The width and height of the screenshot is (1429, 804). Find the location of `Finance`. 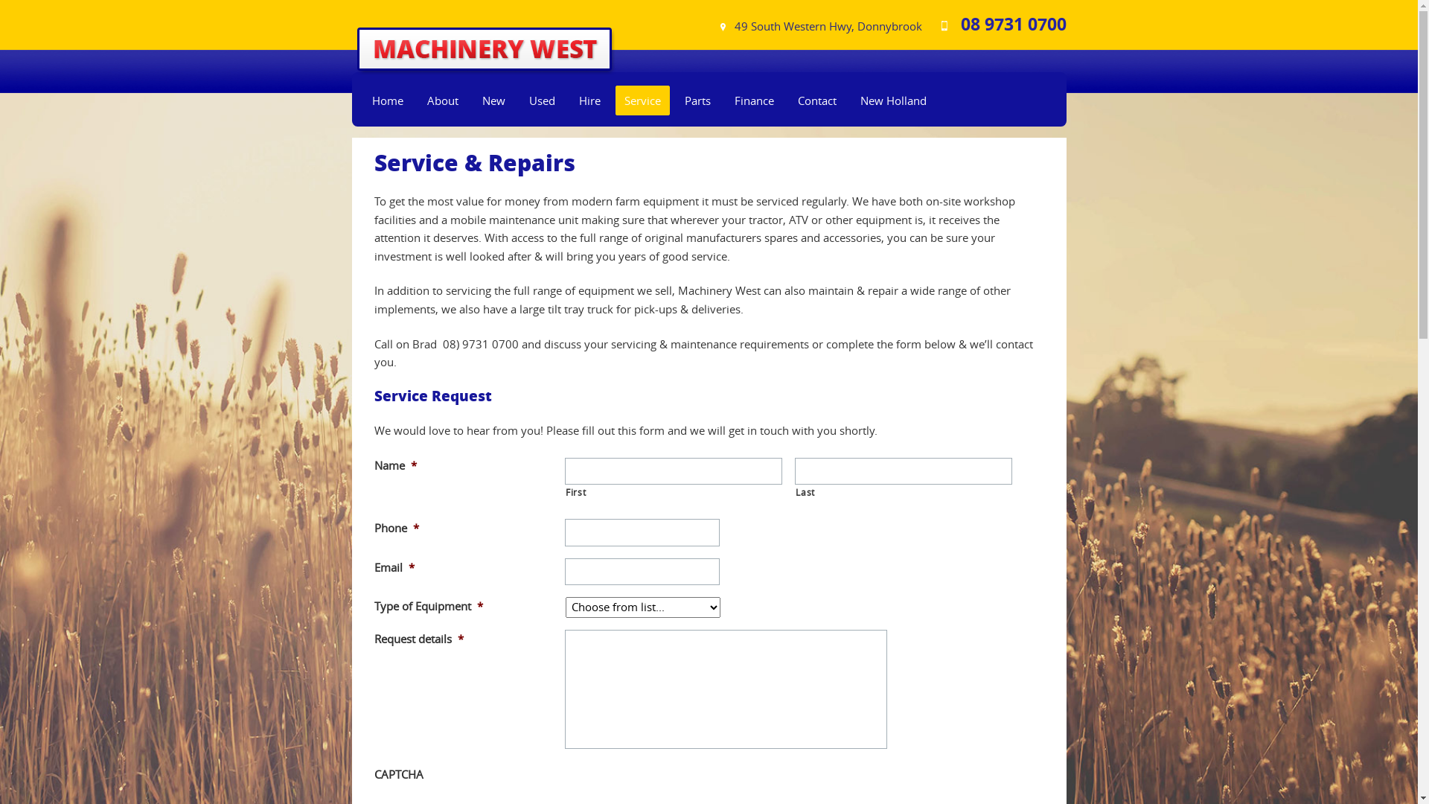

Finance is located at coordinates (754, 100).